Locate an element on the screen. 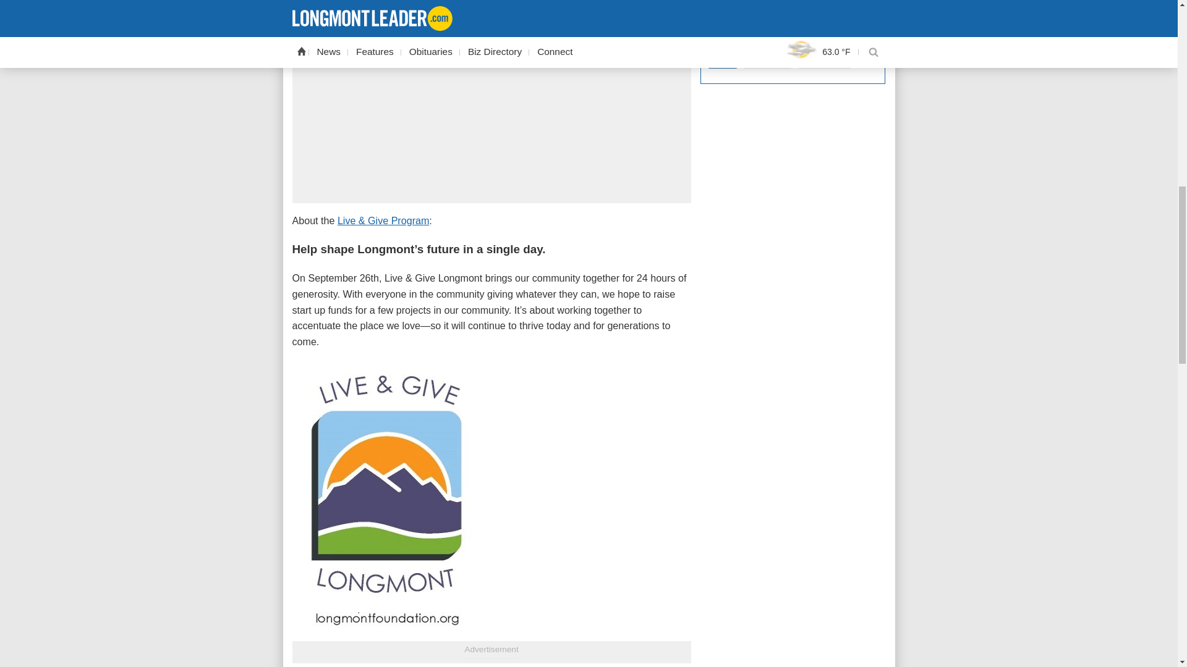 The height and width of the screenshot is (667, 1187). 3rd party ad content is located at coordinates (793, 525).